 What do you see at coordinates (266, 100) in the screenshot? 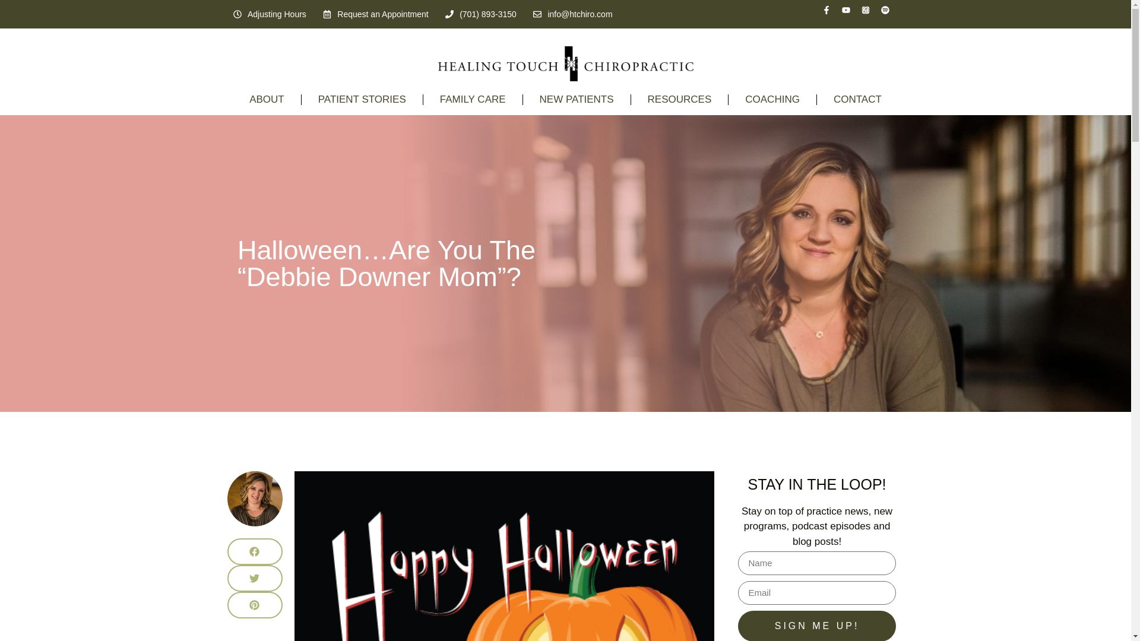
I see `ABOUT` at bounding box center [266, 100].